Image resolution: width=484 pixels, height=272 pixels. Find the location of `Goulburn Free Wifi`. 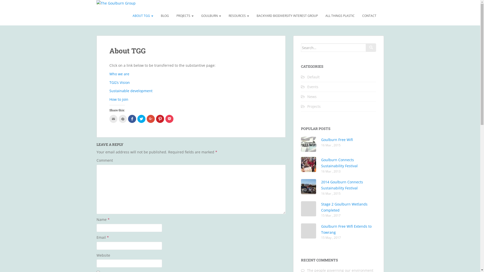

Goulburn Free Wifi is located at coordinates (337, 140).